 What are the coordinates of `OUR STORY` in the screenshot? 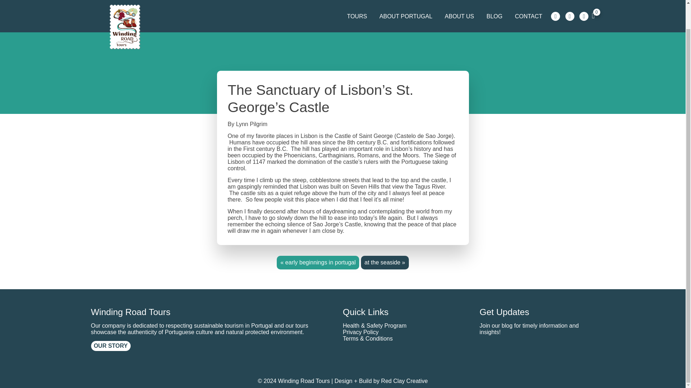 It's located at (110, 346).